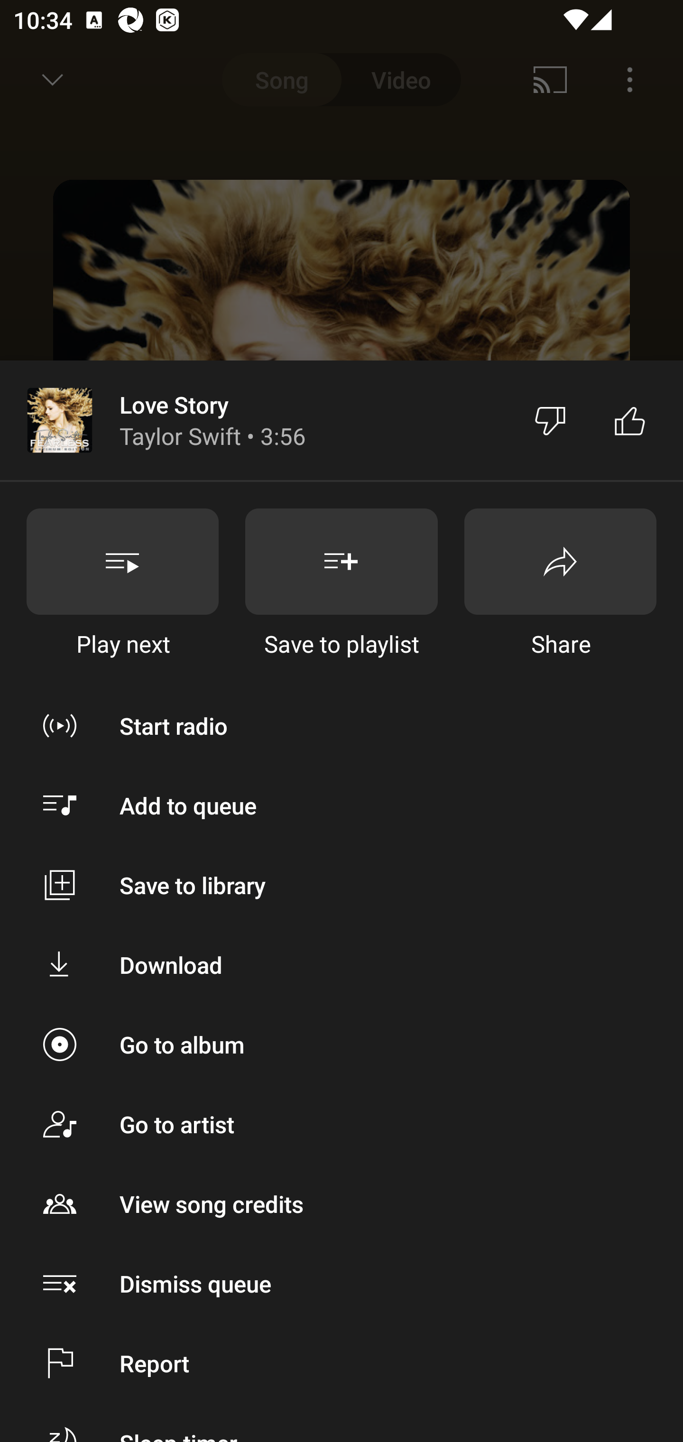  I want to click on Like, so click(630, 420).